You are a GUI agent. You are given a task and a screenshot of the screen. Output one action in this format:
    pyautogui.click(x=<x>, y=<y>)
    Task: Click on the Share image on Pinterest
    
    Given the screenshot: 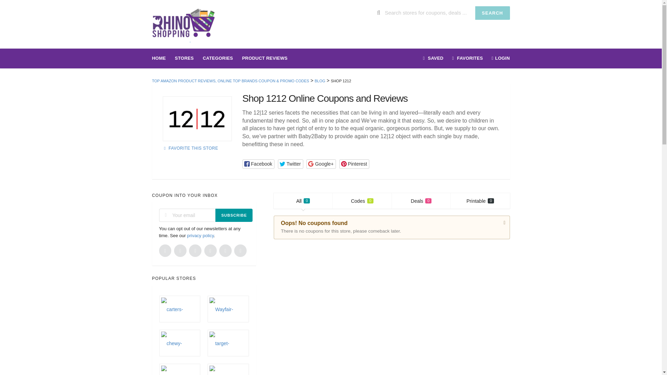 What is the action you would take?
    pyautogui.click(x=493, y=13)
    